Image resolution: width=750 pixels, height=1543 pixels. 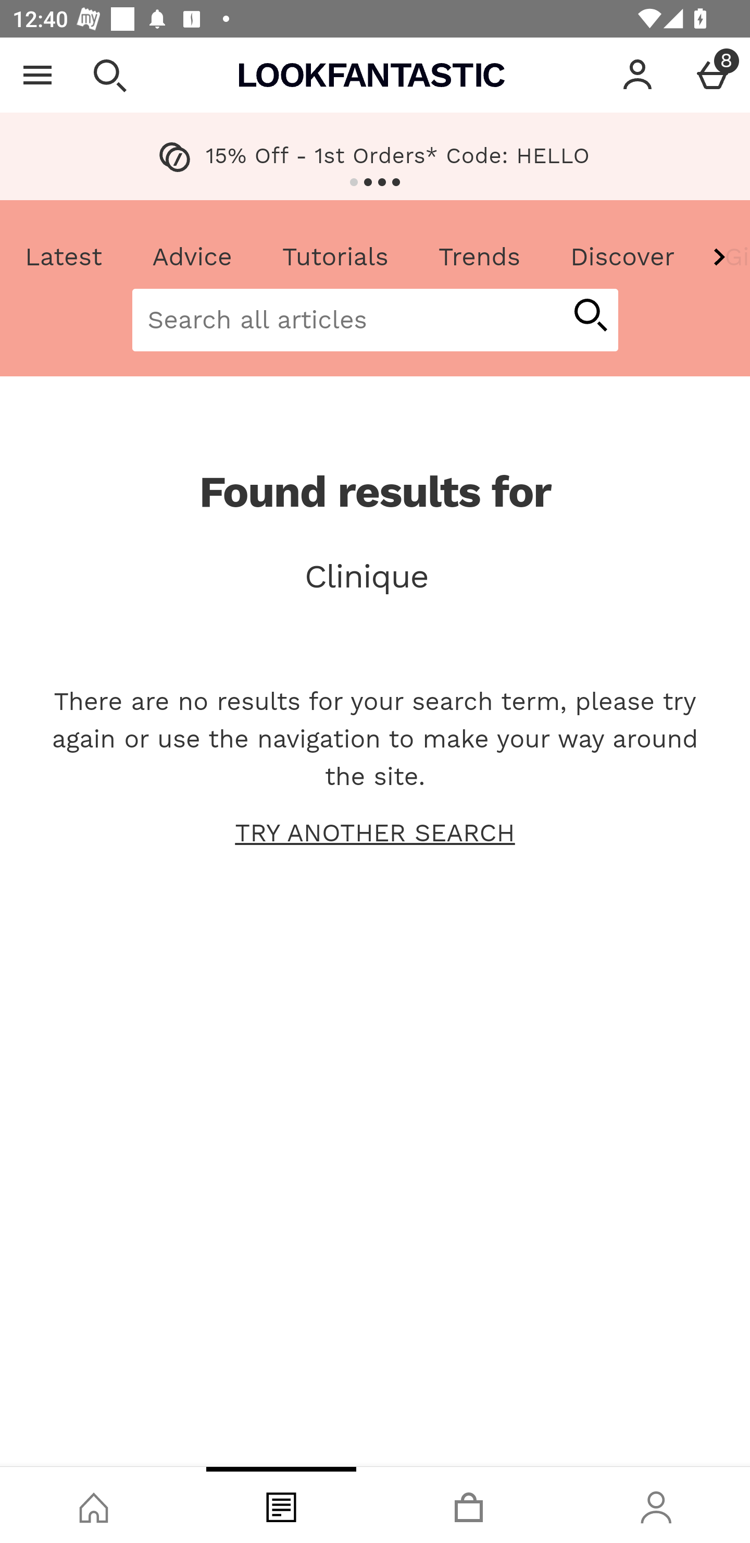 I want to click on Gift Guide, so click(x=724, y=258).